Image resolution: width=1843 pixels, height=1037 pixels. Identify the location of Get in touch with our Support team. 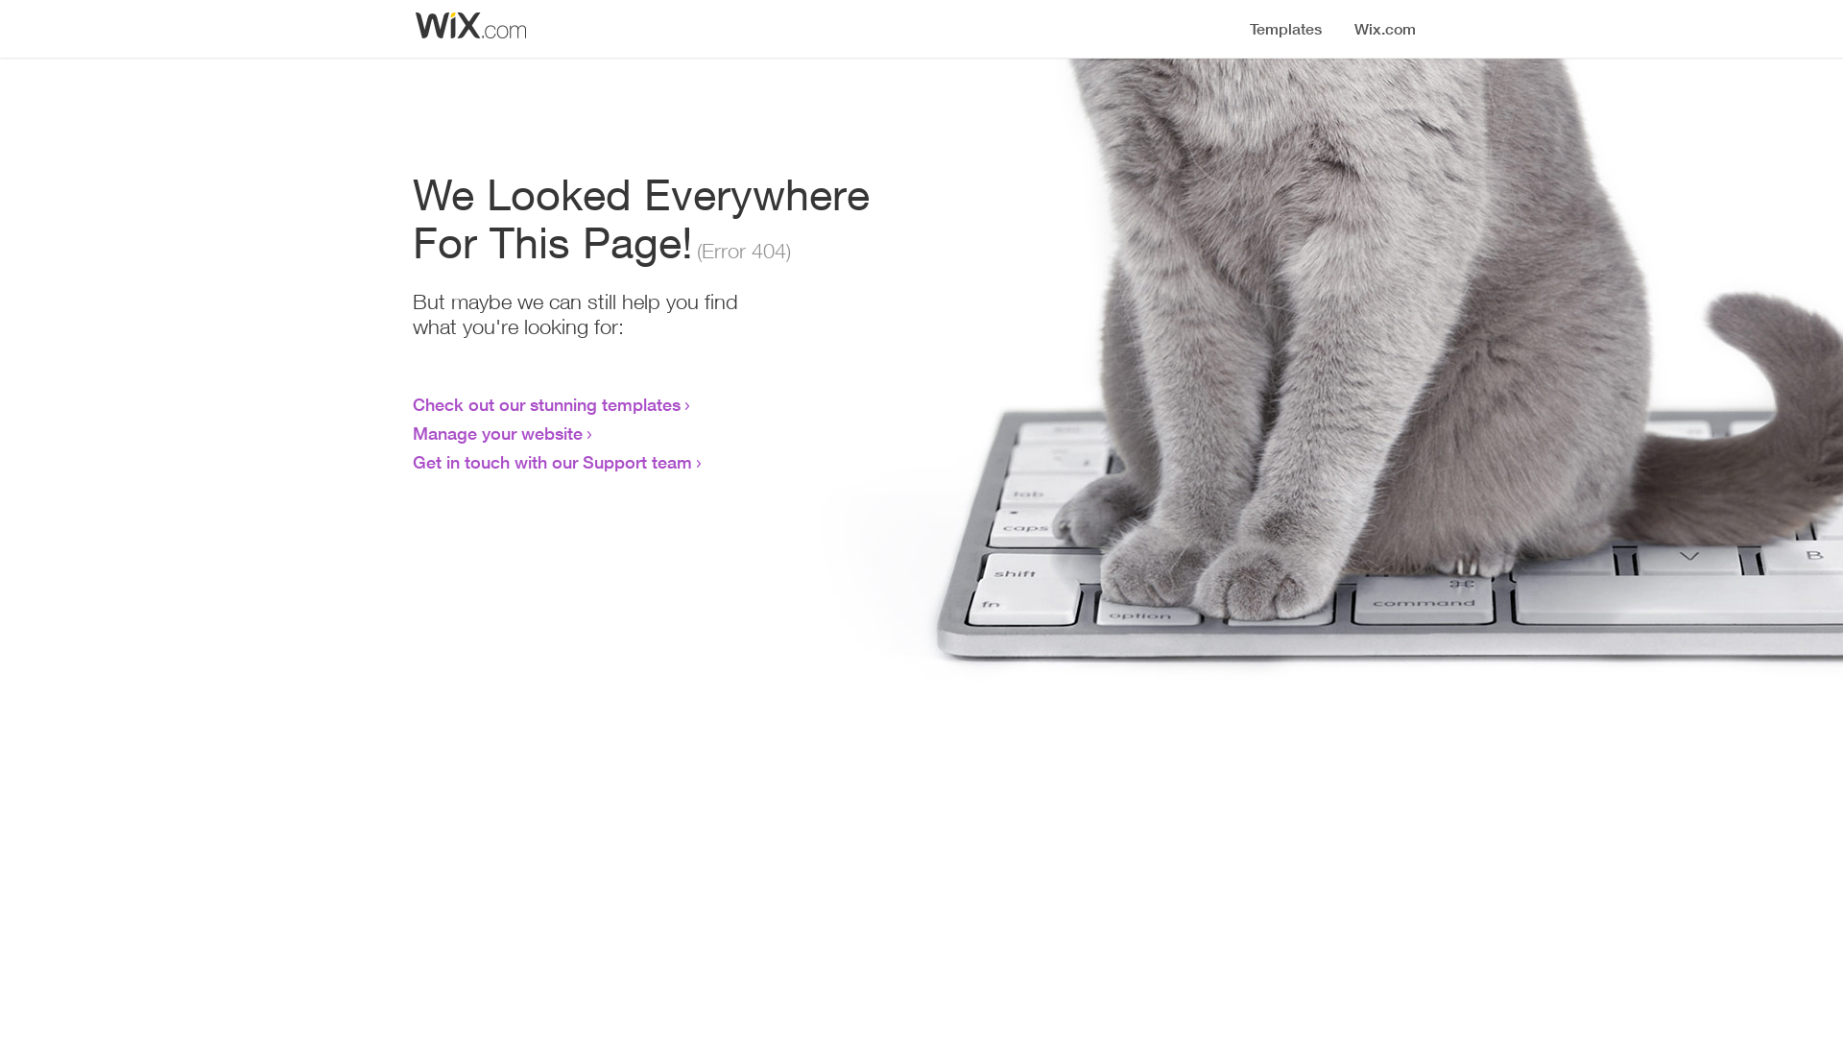
(553, 462).